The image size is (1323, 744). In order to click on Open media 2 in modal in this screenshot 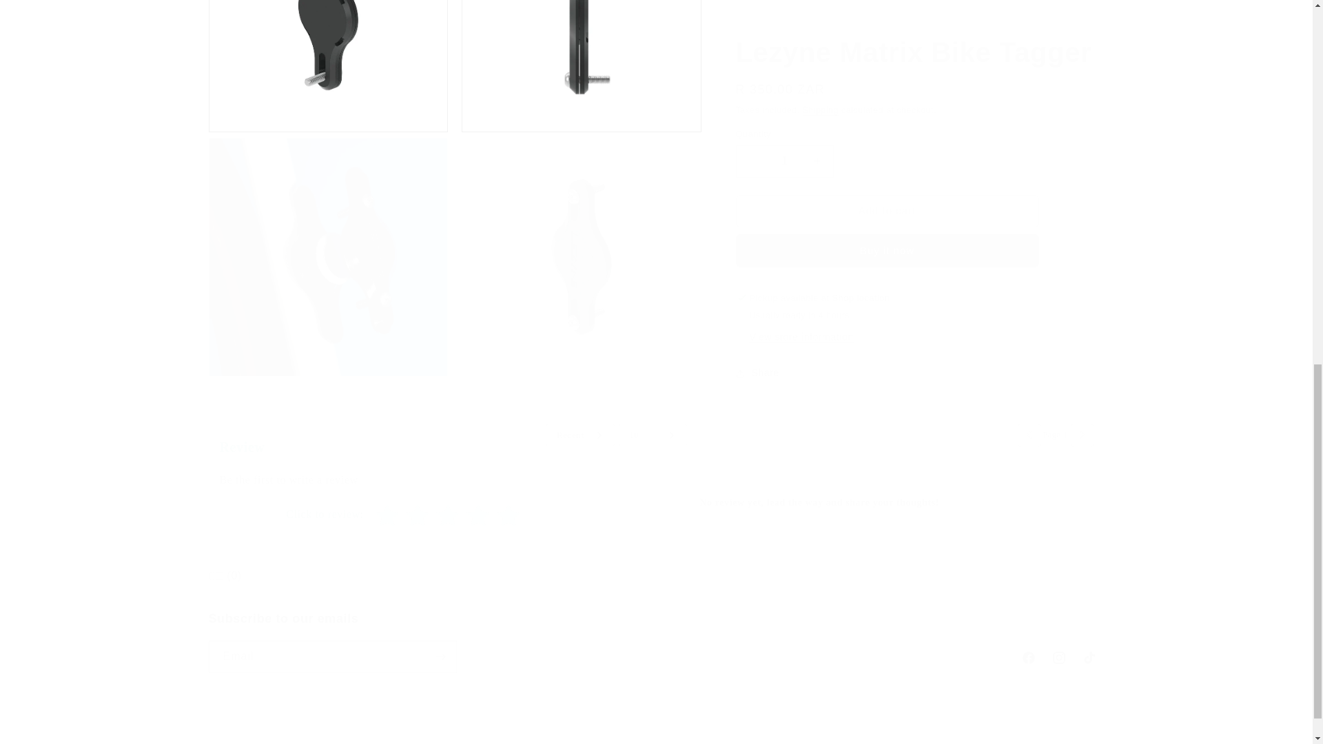, I will do `click(328, 59)`.